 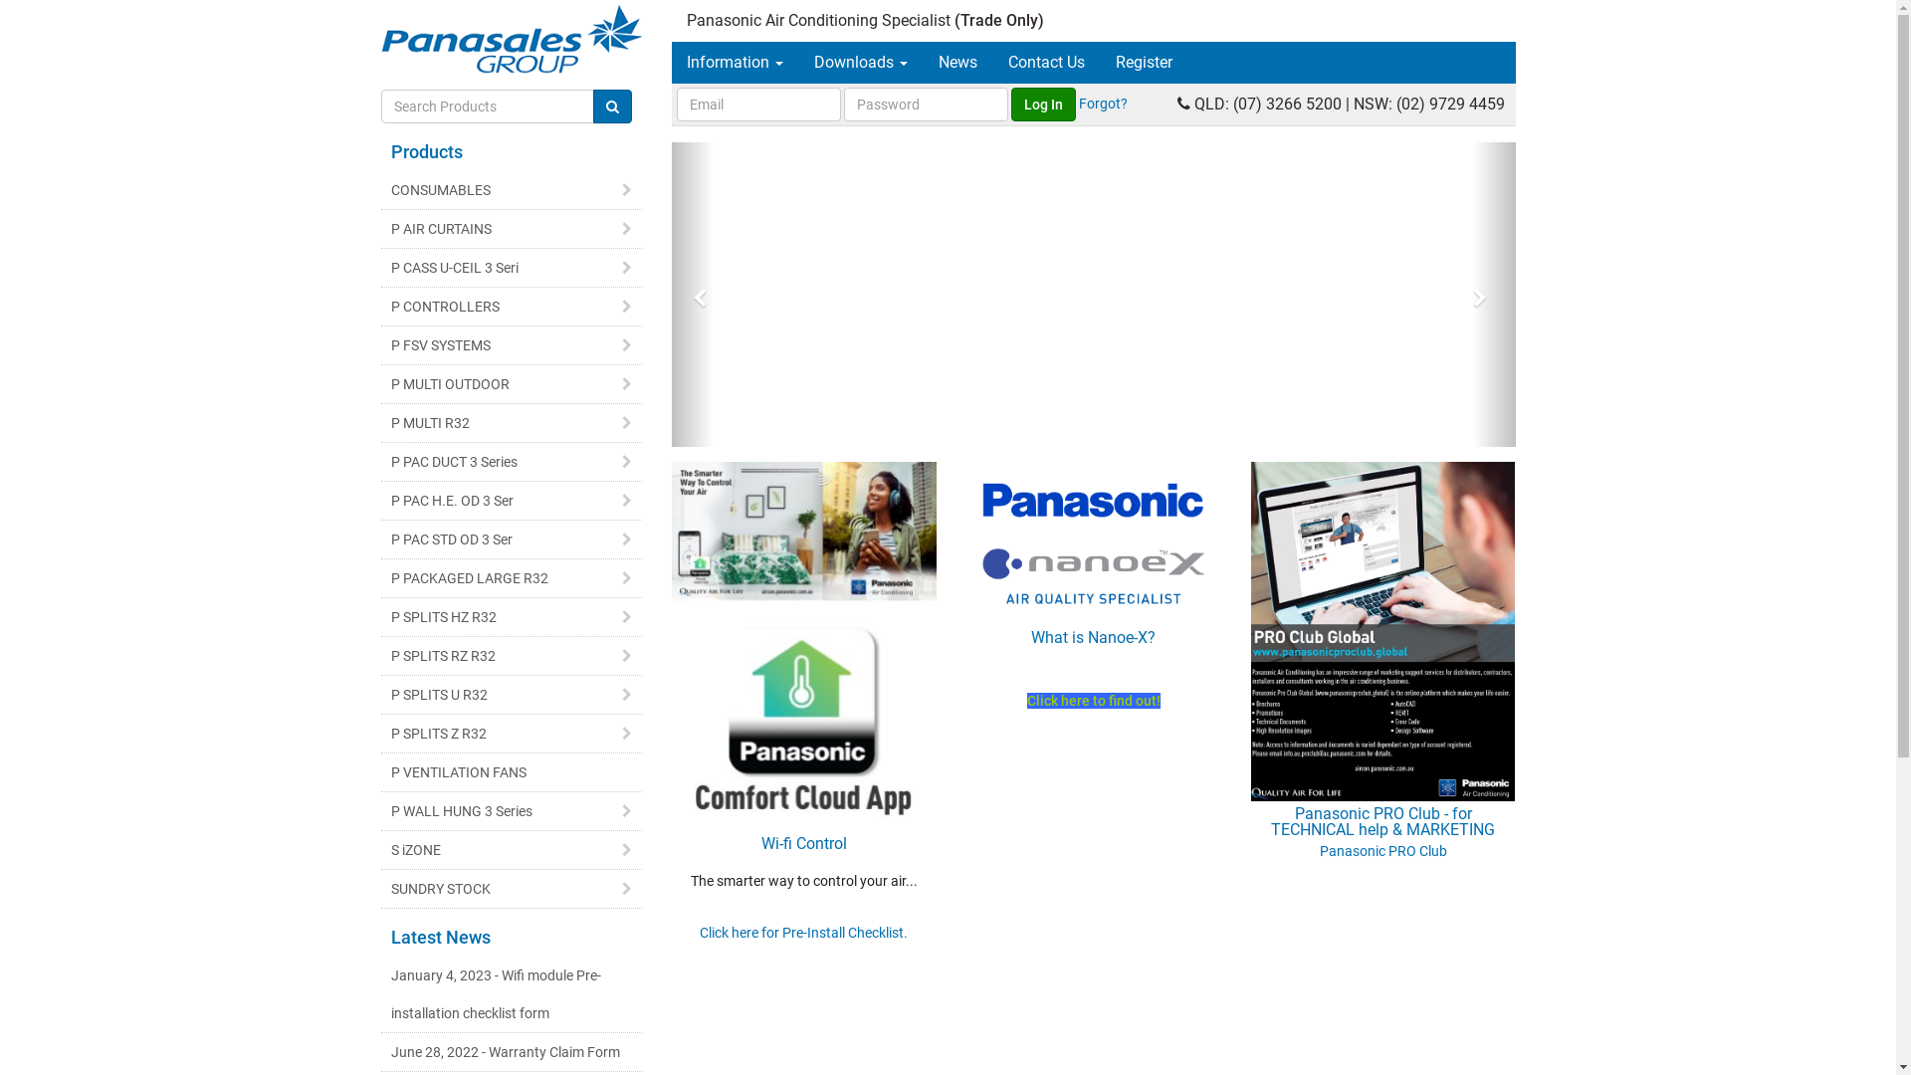 I want to click on P FSV SYSTEMS, so click(x=512, y=345).